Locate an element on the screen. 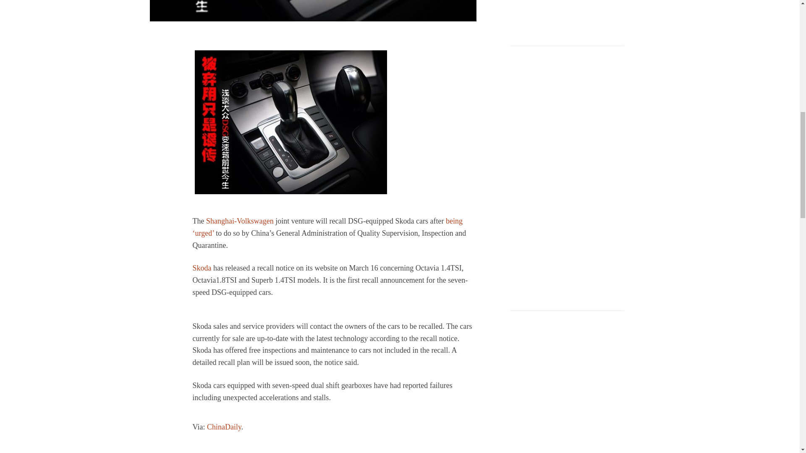 The width and height of the screenshot is (806, 453). volkswagen-skoda-dsg-china-1 is located at coordinates (312, 10).